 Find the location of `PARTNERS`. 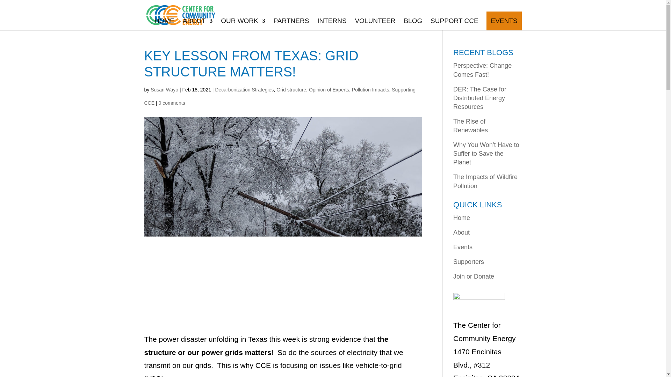

PARTNERS is located at coordinates (291, 21).